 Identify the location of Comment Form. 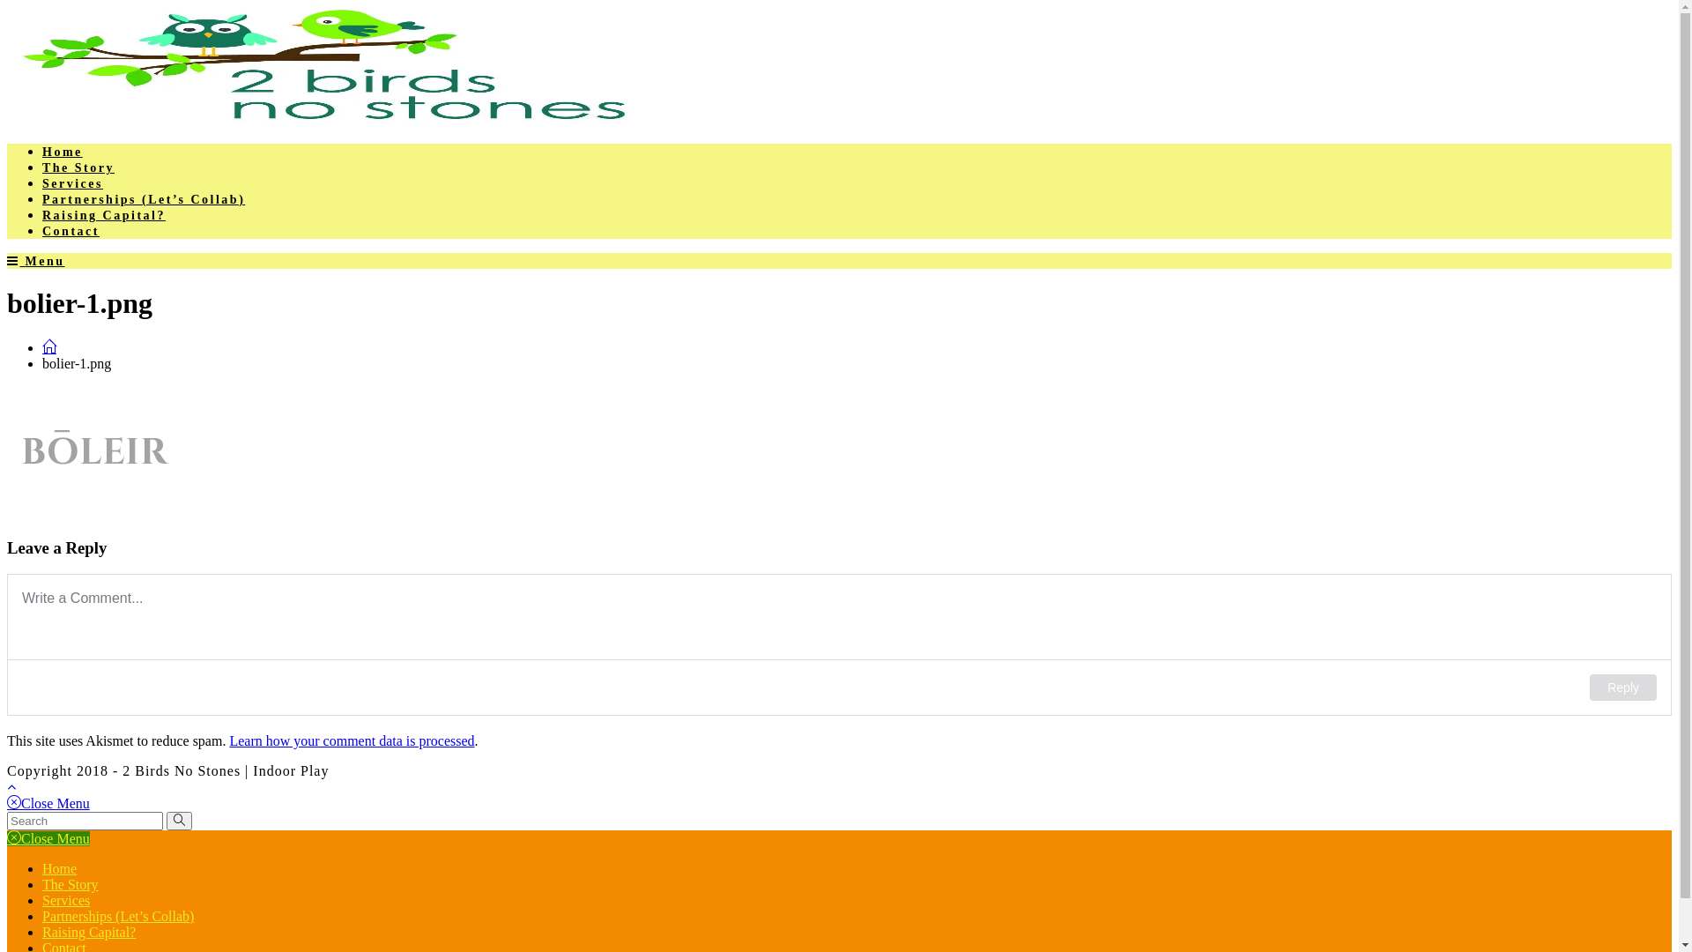
(839, 645).